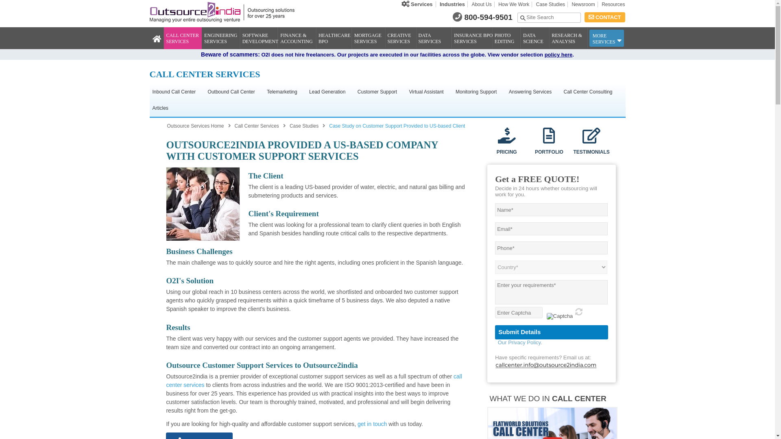 This screenshot has width=781, height=439. What do you see at coordinates (185, 36) in the screenshot?
I see `CALL CENTER SERVICES` at bounding box center [185, 36].